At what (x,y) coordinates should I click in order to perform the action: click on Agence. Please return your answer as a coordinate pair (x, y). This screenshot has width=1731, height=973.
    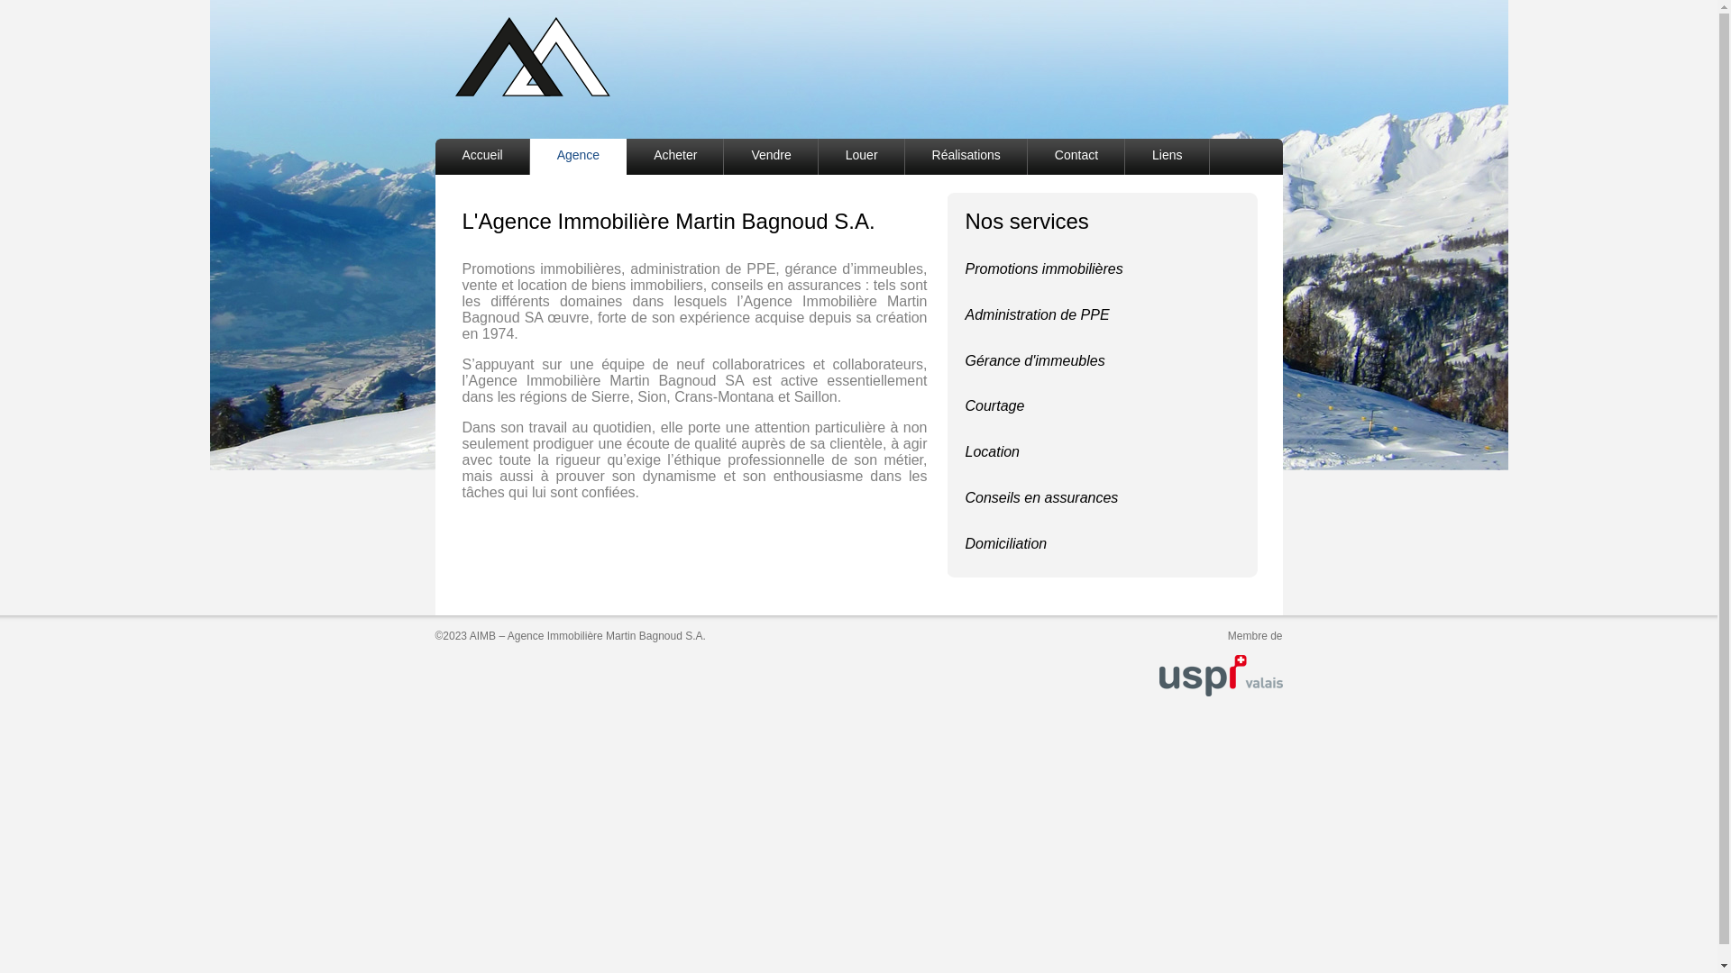
    Looking at the image, I should click on (579, 157).